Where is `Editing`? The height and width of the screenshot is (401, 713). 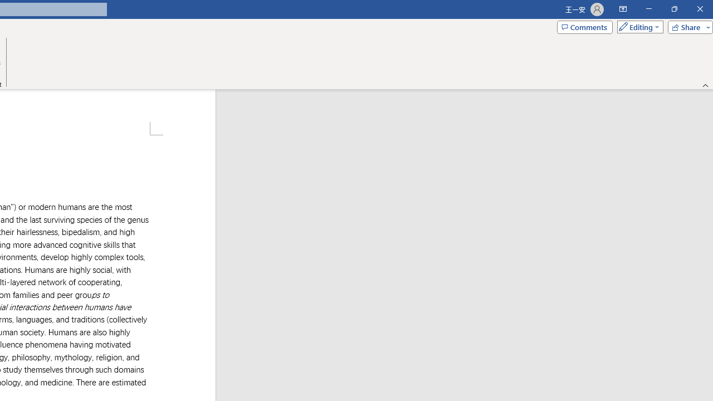
Editing is located at coordinates (637, 27).